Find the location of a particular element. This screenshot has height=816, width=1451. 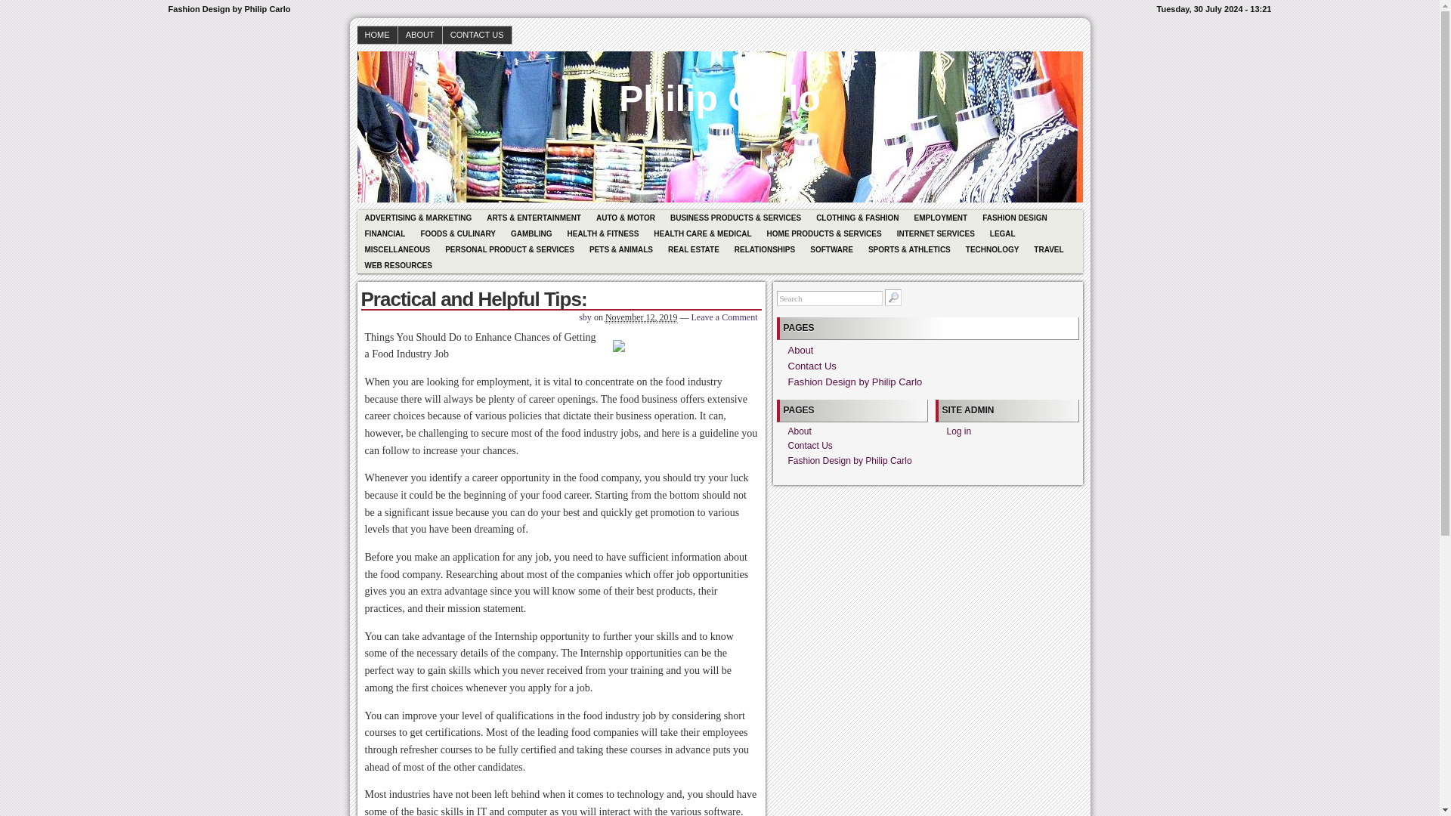

Fashion Design by Philip Carlo is located at coordinates (719, 88).